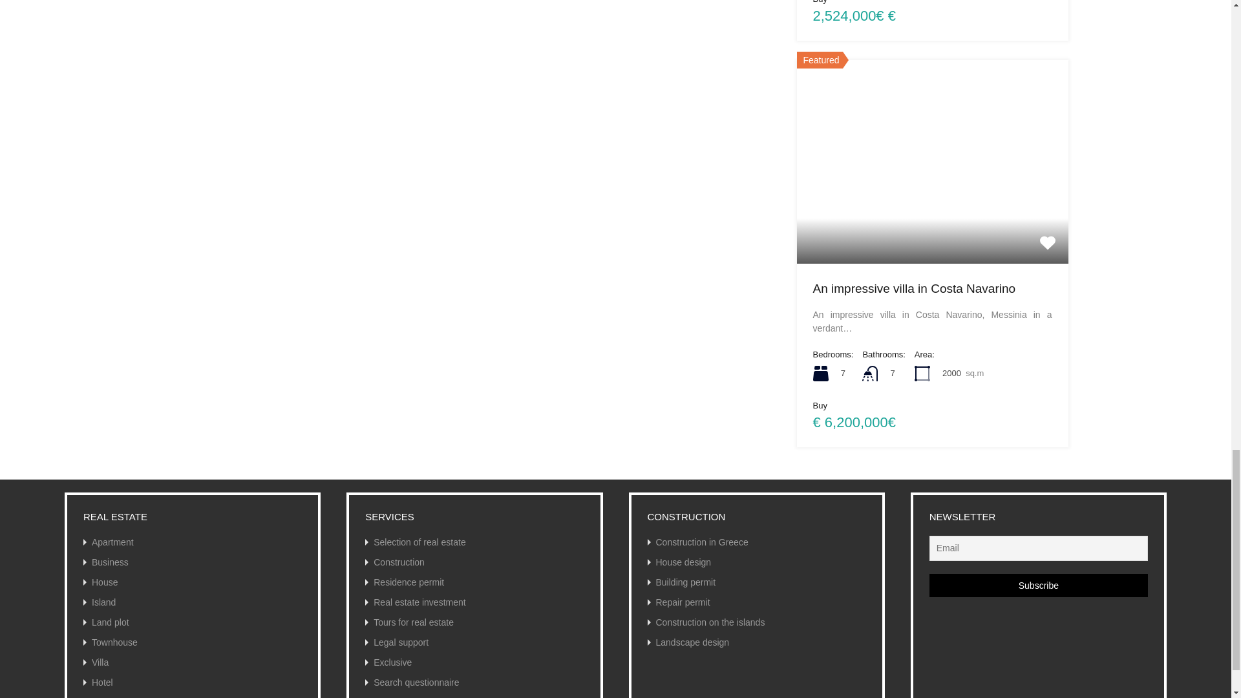 This screenshot has height=698, width=1241. What do you see at coordinates (1039, 586) in the screenshot?
I see `Subscribe` at bounding box center [1039, 586].